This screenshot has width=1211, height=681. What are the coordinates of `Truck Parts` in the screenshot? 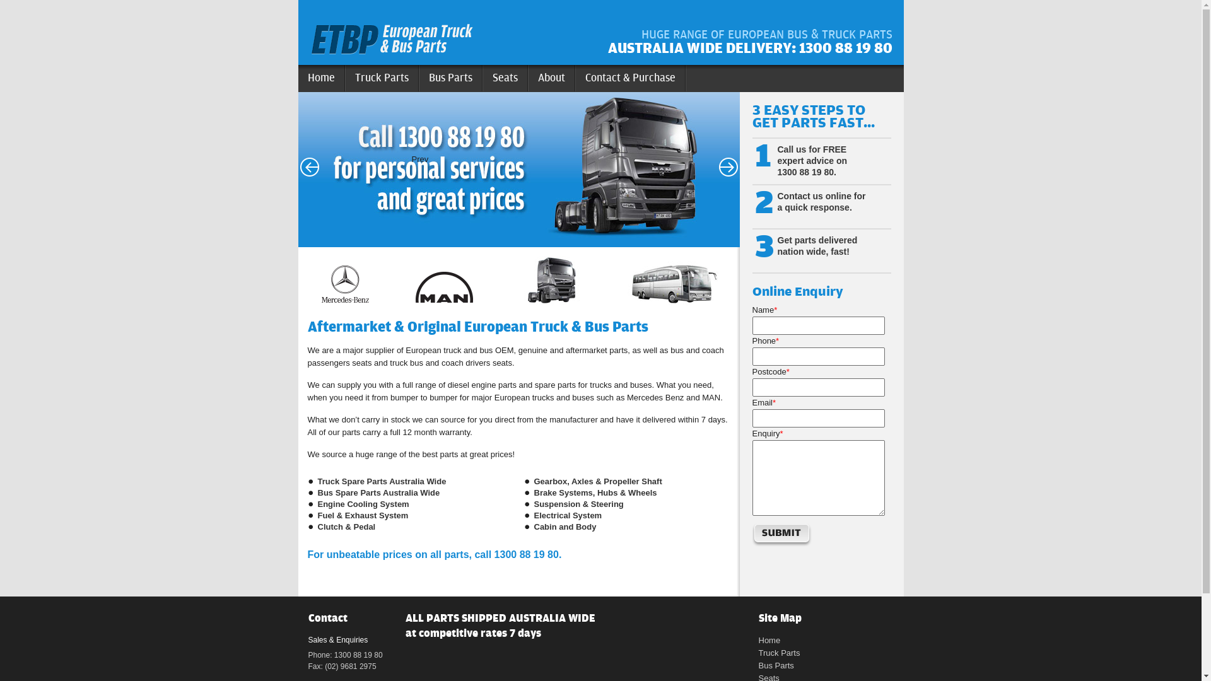 It's located at (382, 78).